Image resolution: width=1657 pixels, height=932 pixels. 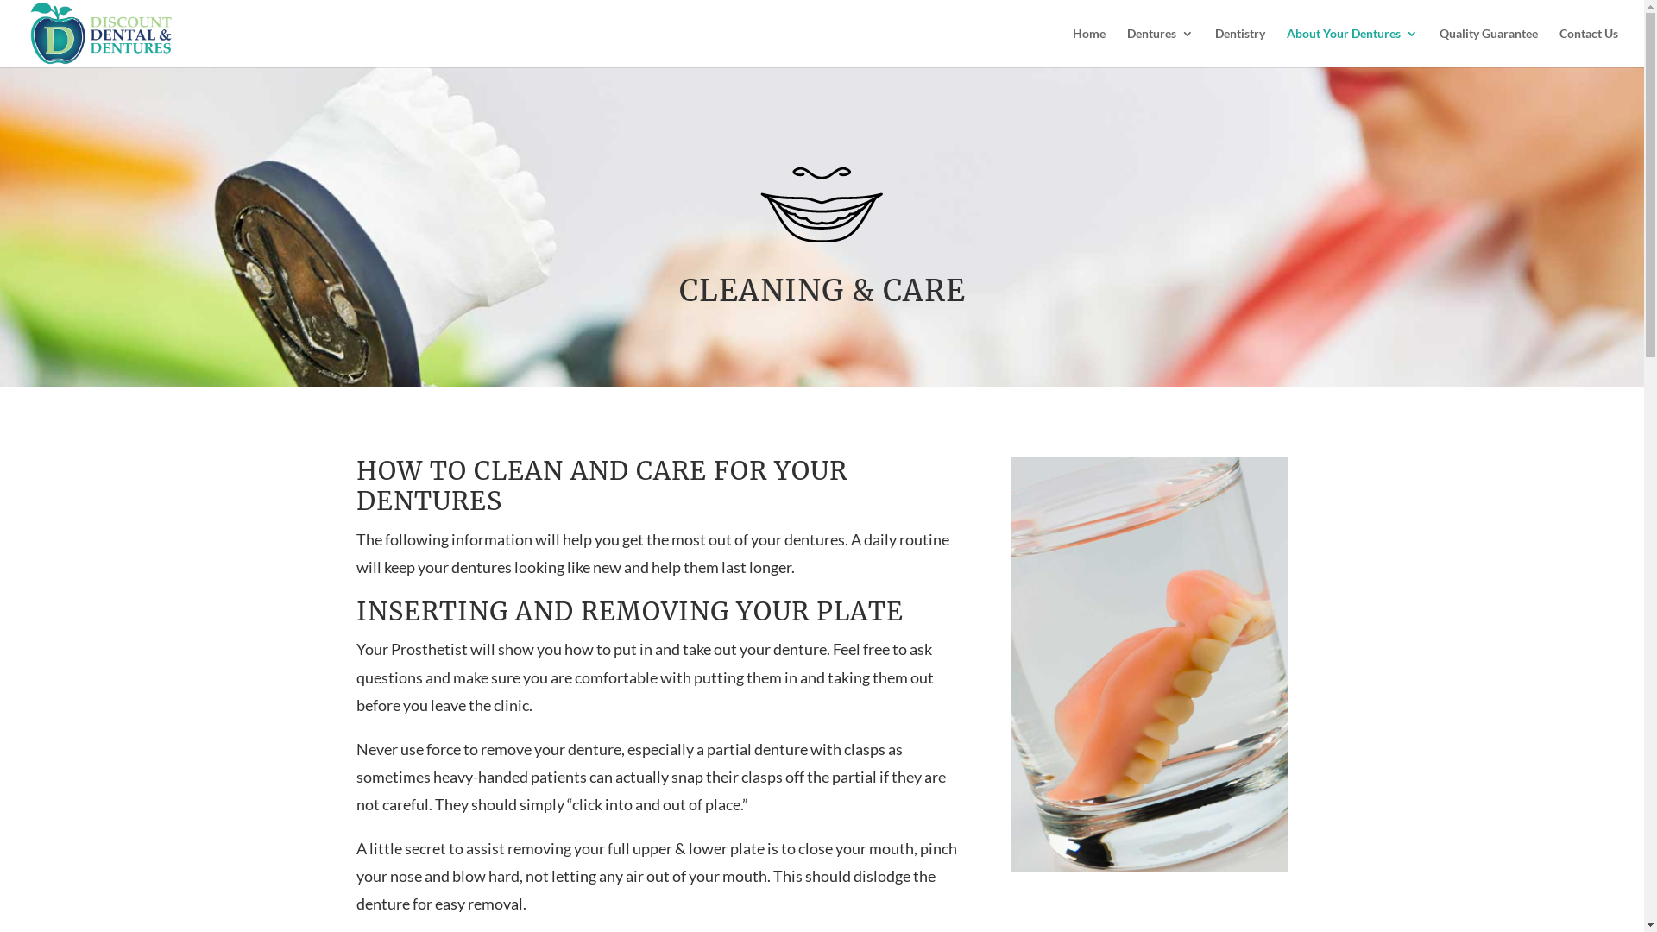 What do you see at coordinates (1589, 47) in the screenshot?
I see `Contact Us` at bounding box center [1589, 47].